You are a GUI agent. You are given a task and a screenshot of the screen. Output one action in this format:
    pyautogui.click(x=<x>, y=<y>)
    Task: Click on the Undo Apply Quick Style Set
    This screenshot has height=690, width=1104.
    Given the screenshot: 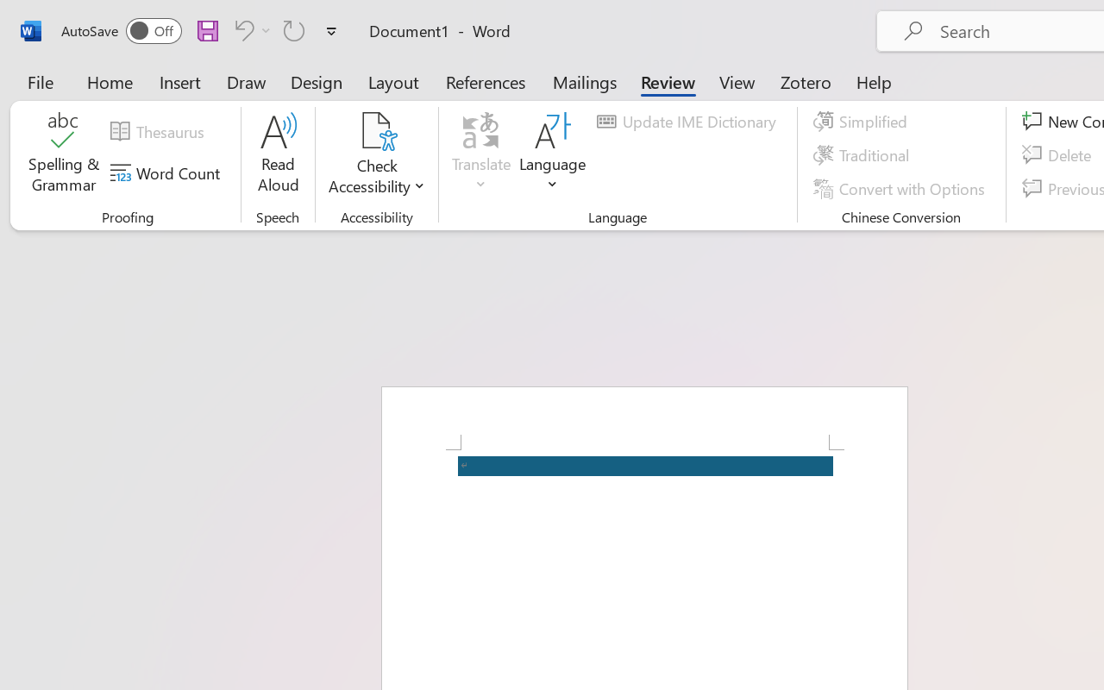 What is the action you would take?
    pyautogui.click(x=250, y=30)
    